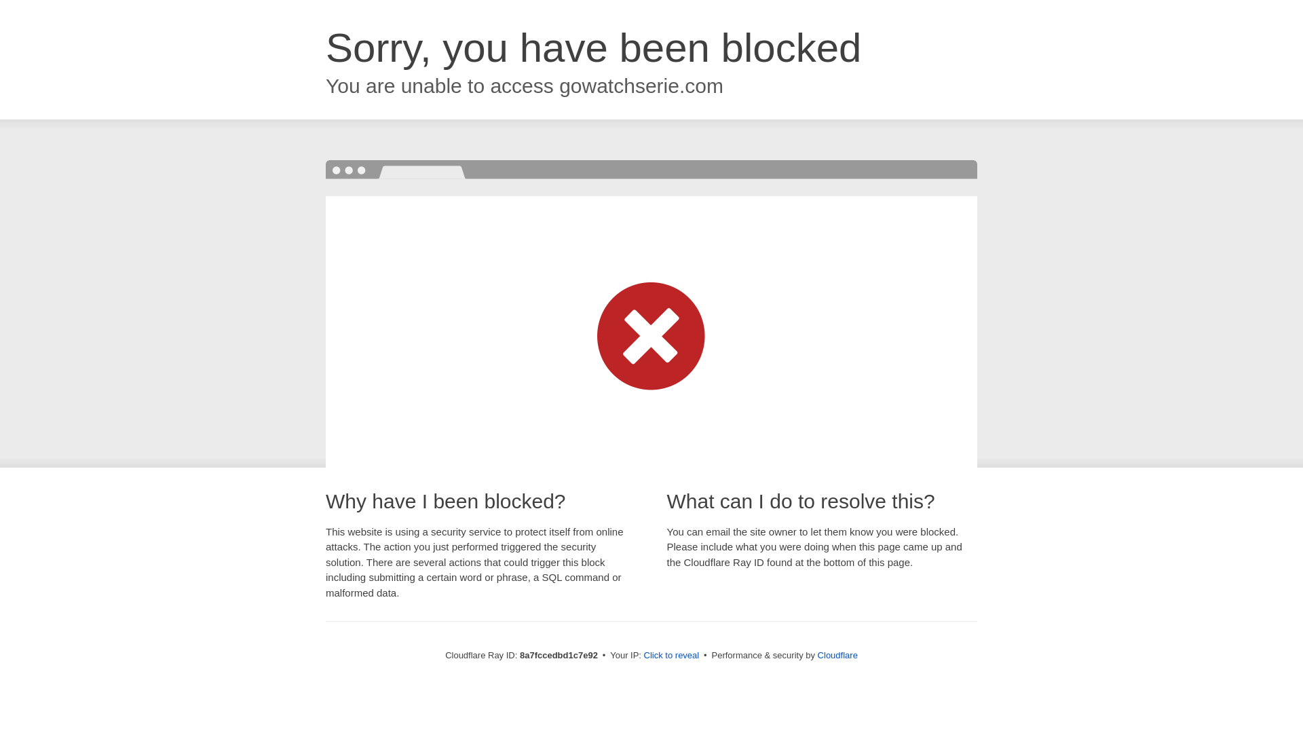 The height and width of the screenshot is (733, 1303). What do you see at coordinates (837, 655) in the screenshot?
I see `Cloudflare` at bounding box center [837, 655].